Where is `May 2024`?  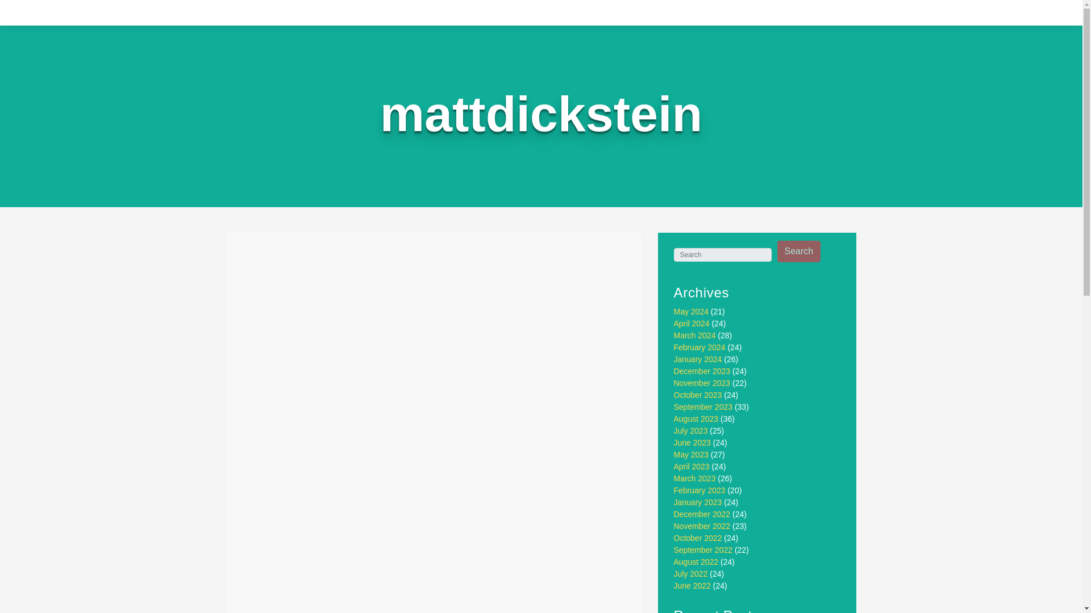 May 2024 is located at coordinates (691, 312).